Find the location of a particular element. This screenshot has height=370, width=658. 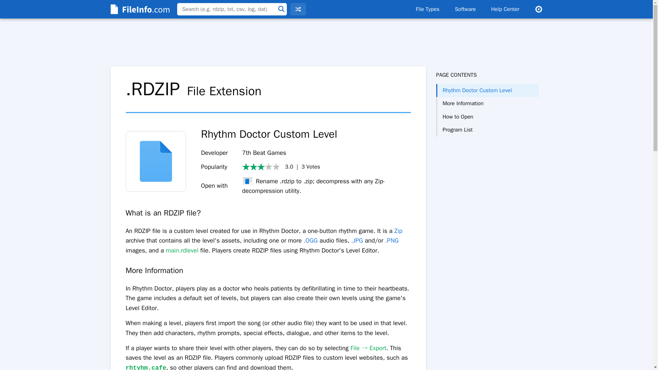

Software is located at coordinates (465, 9).